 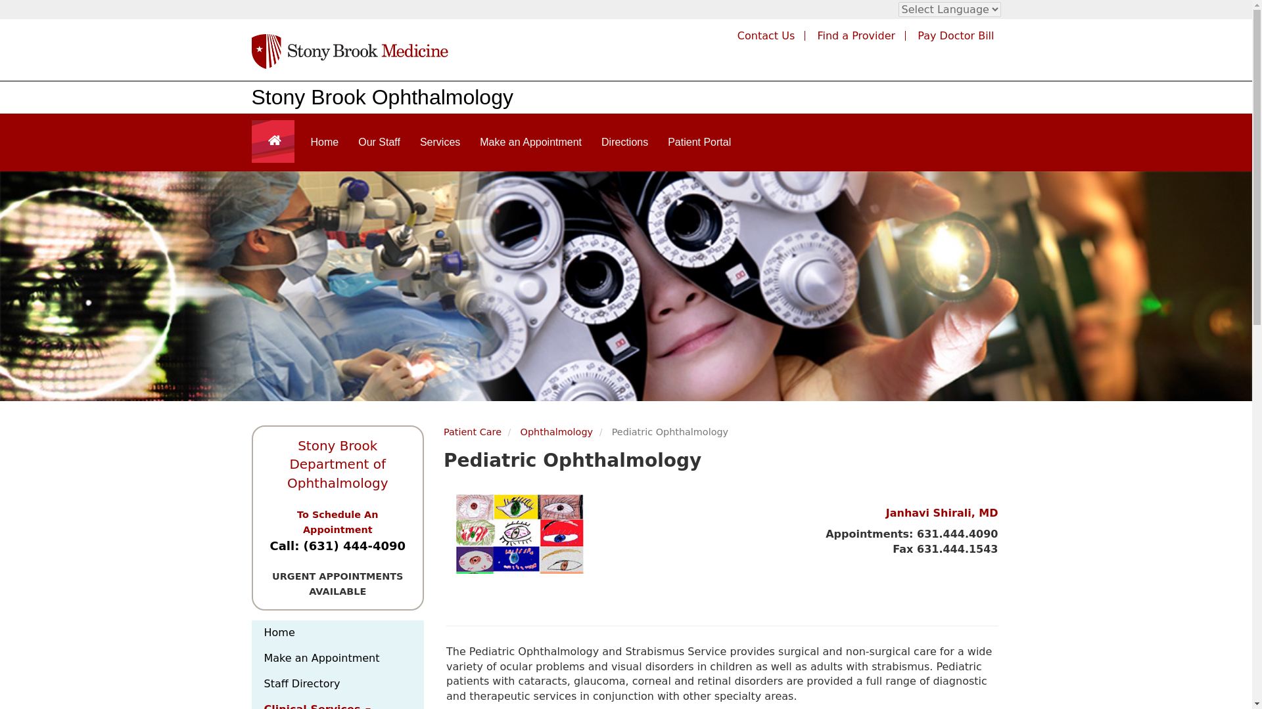 What do you see at coordinates (624, 142) in the screenshot?
I see `Directions` at bounding box center [624, 142].